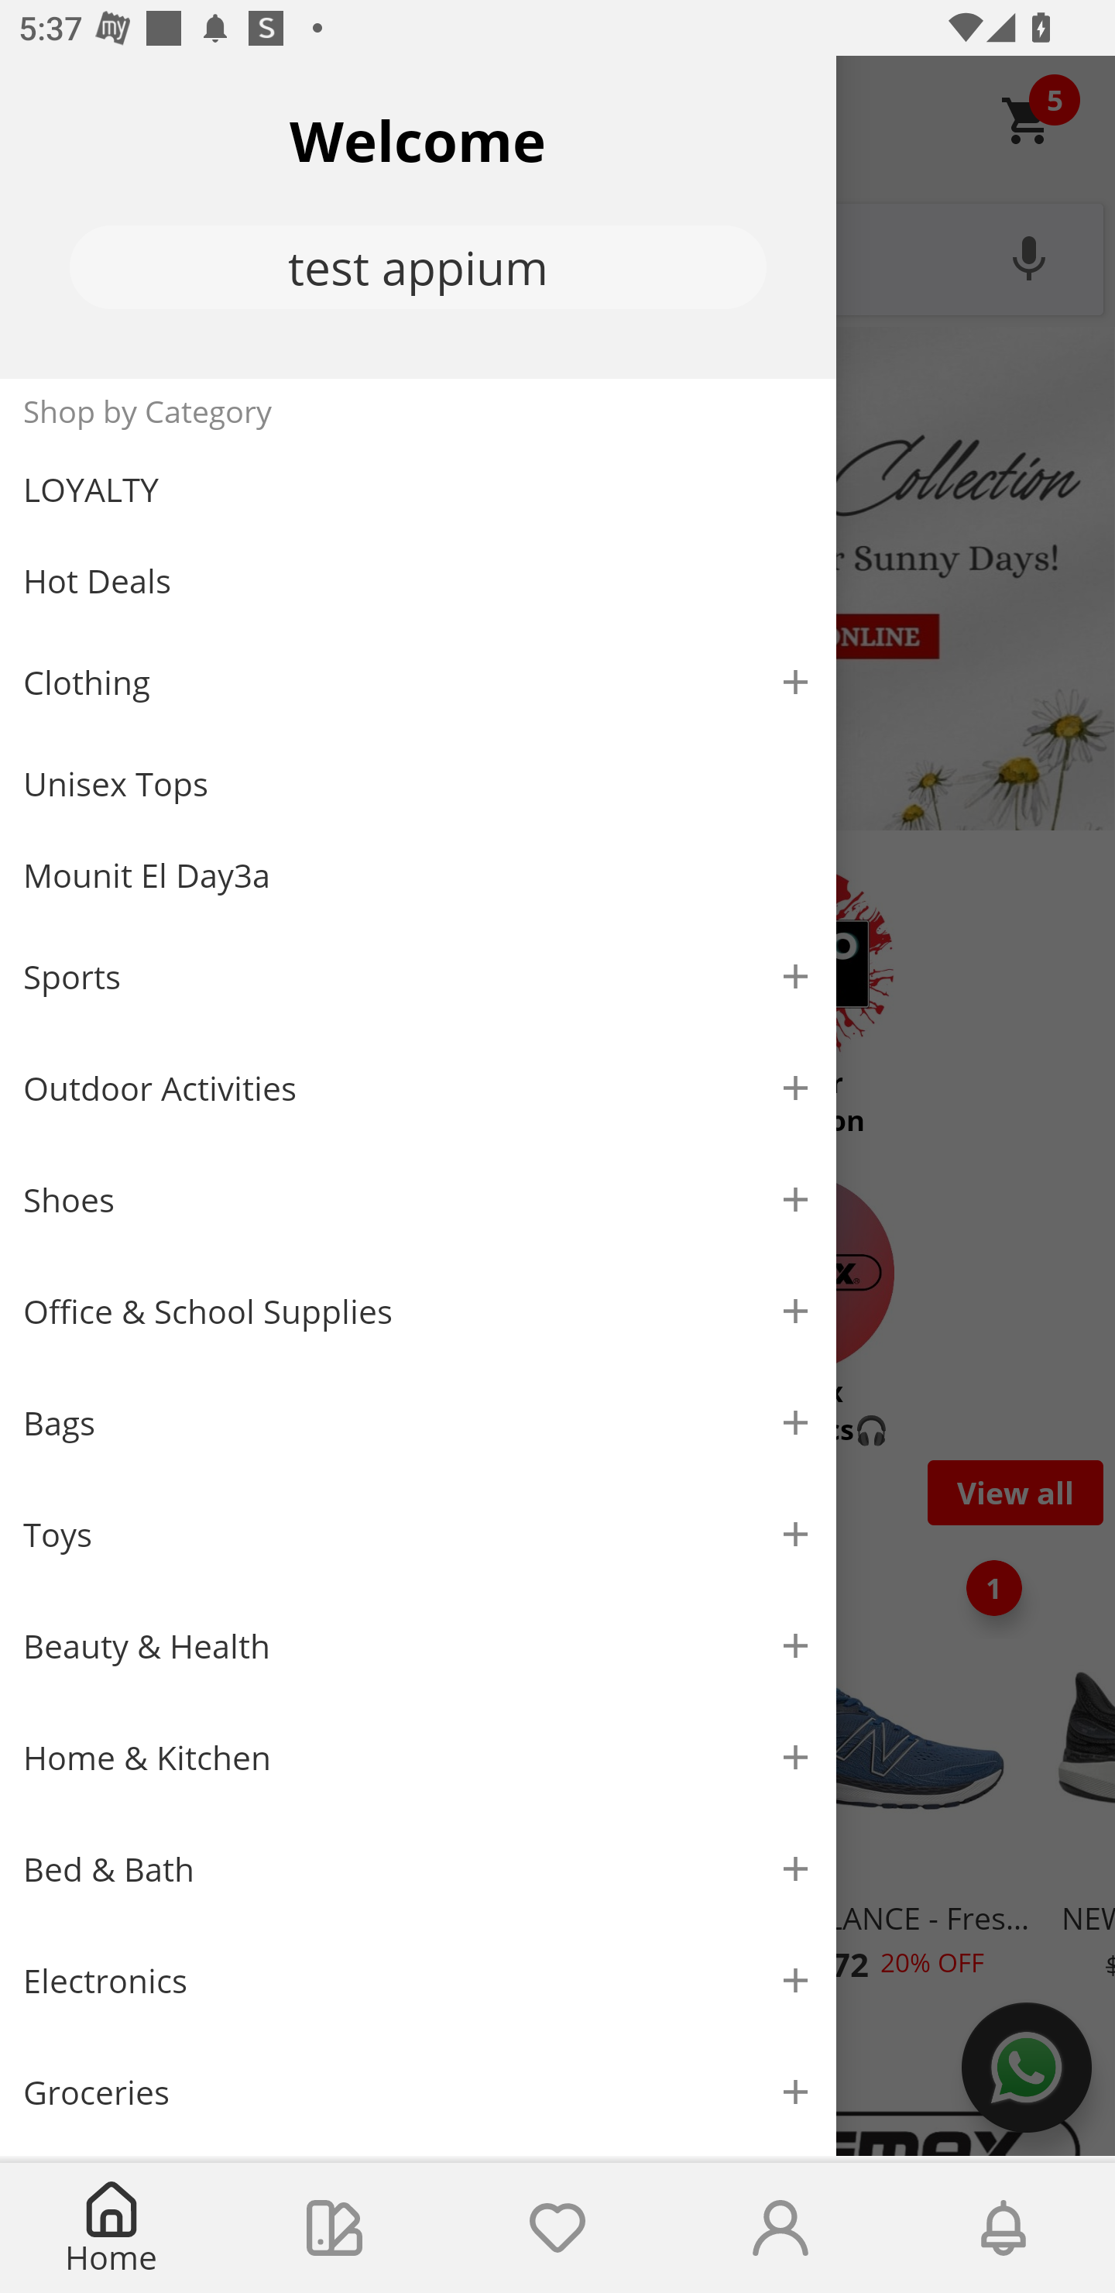 Image resolution: width=1115 pixels, height=2293 pixels. I want to click on Sports, so click(418, 976).